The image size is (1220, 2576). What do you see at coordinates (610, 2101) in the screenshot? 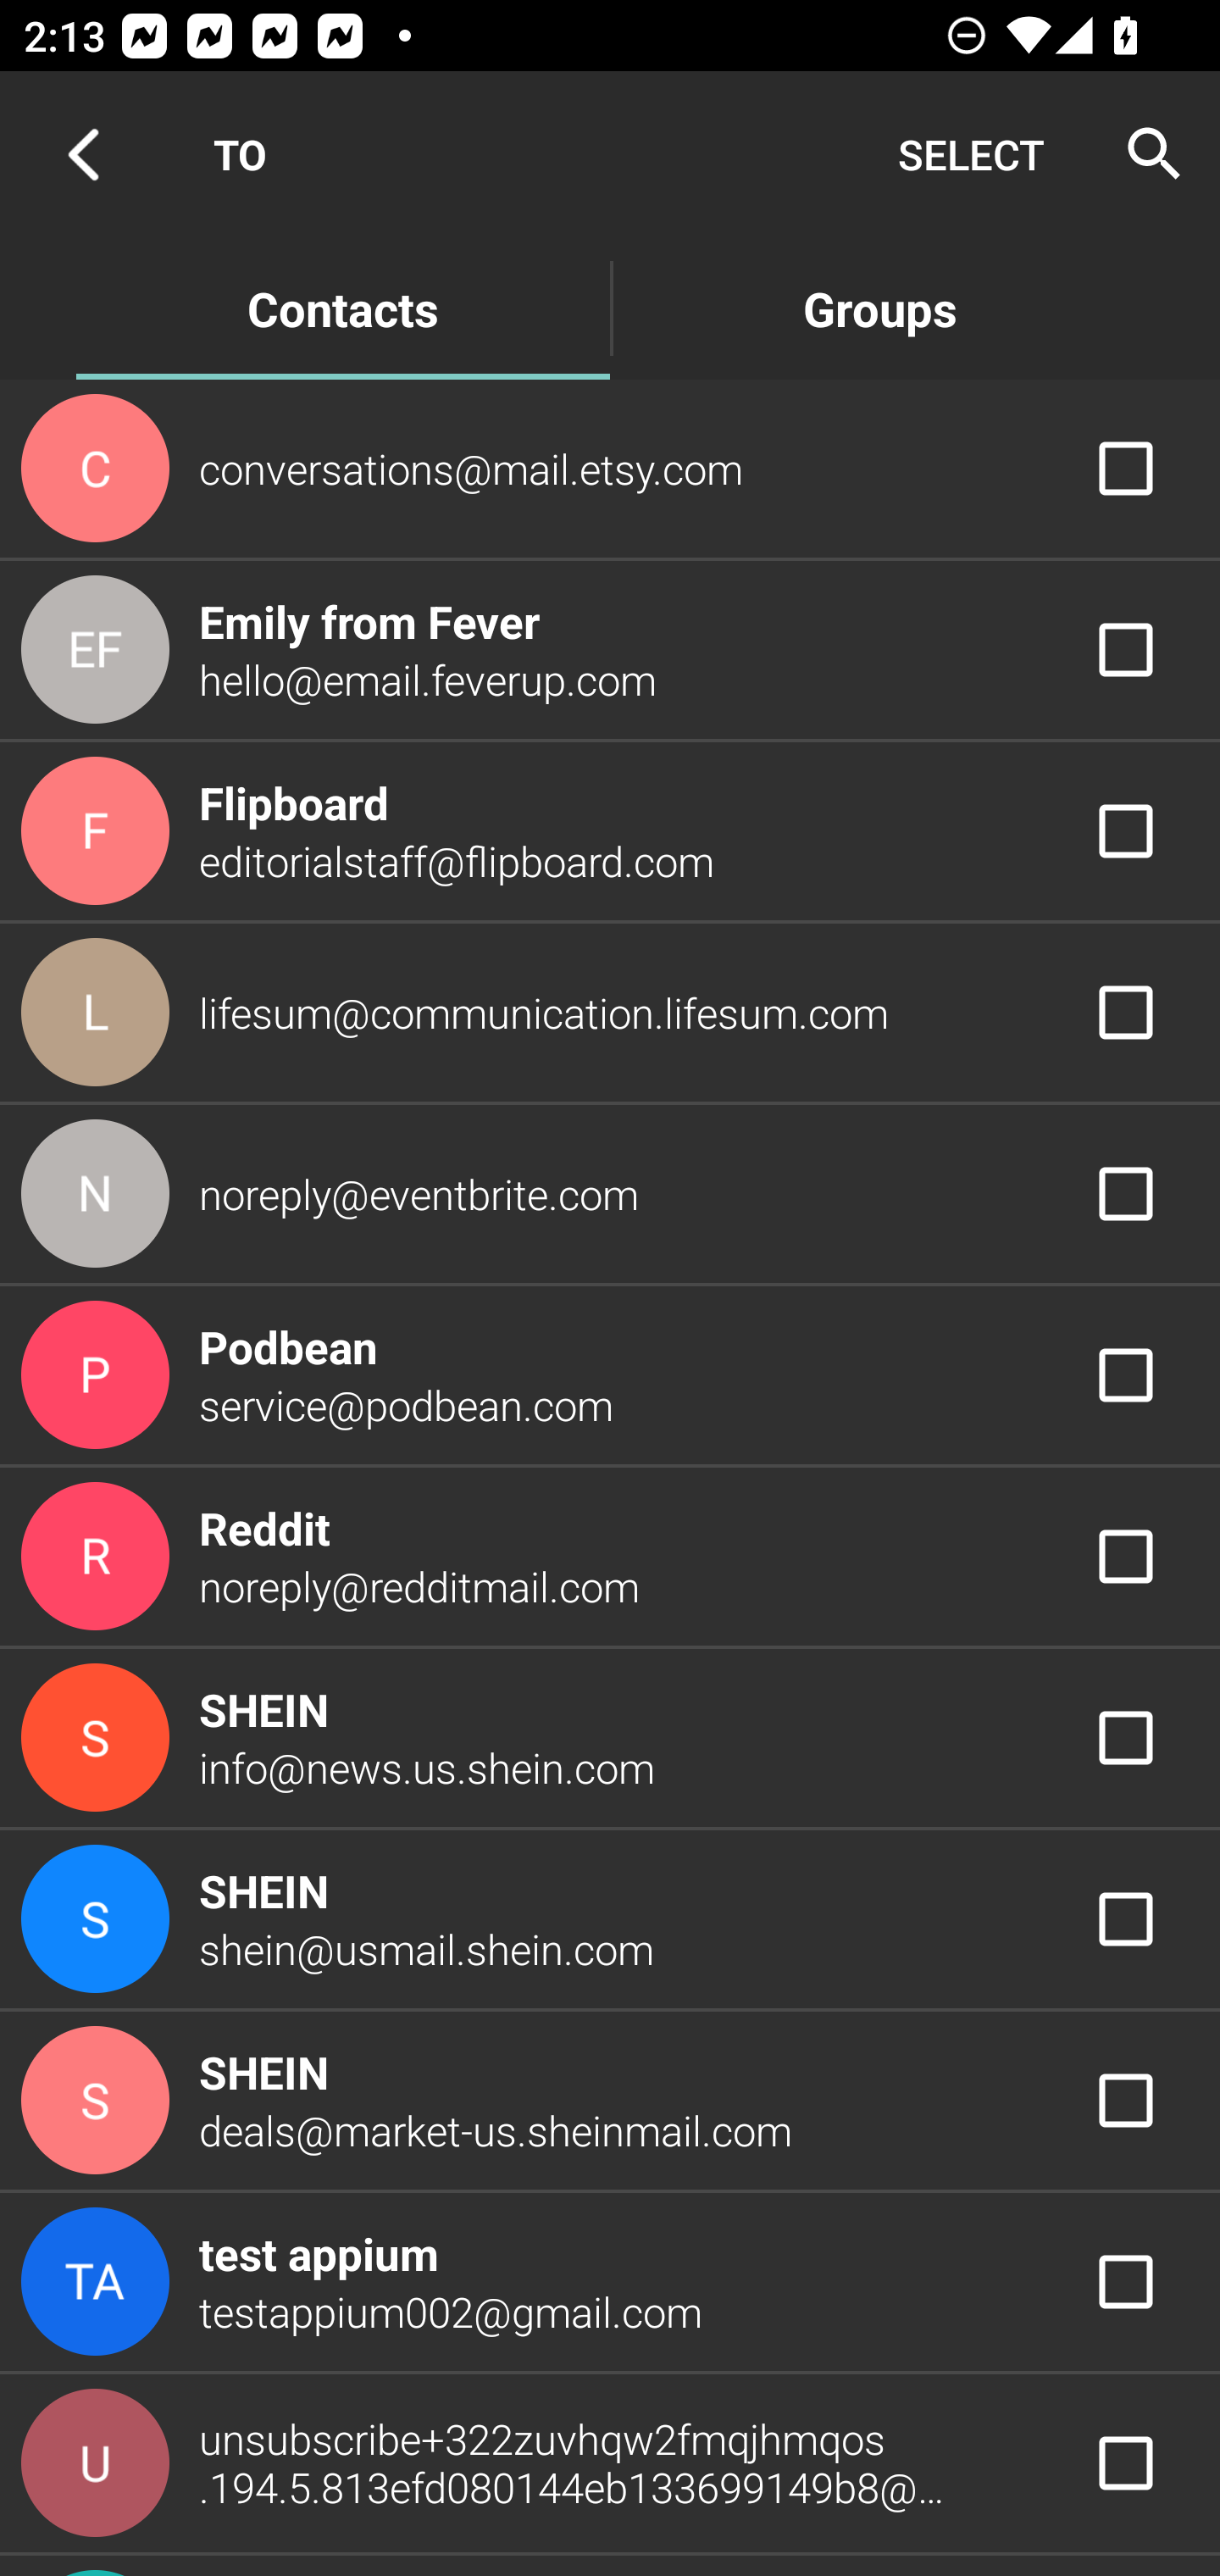
I see `SHEIN deals@market-us.sheinmail.com` at bounding box center [610, 2101].